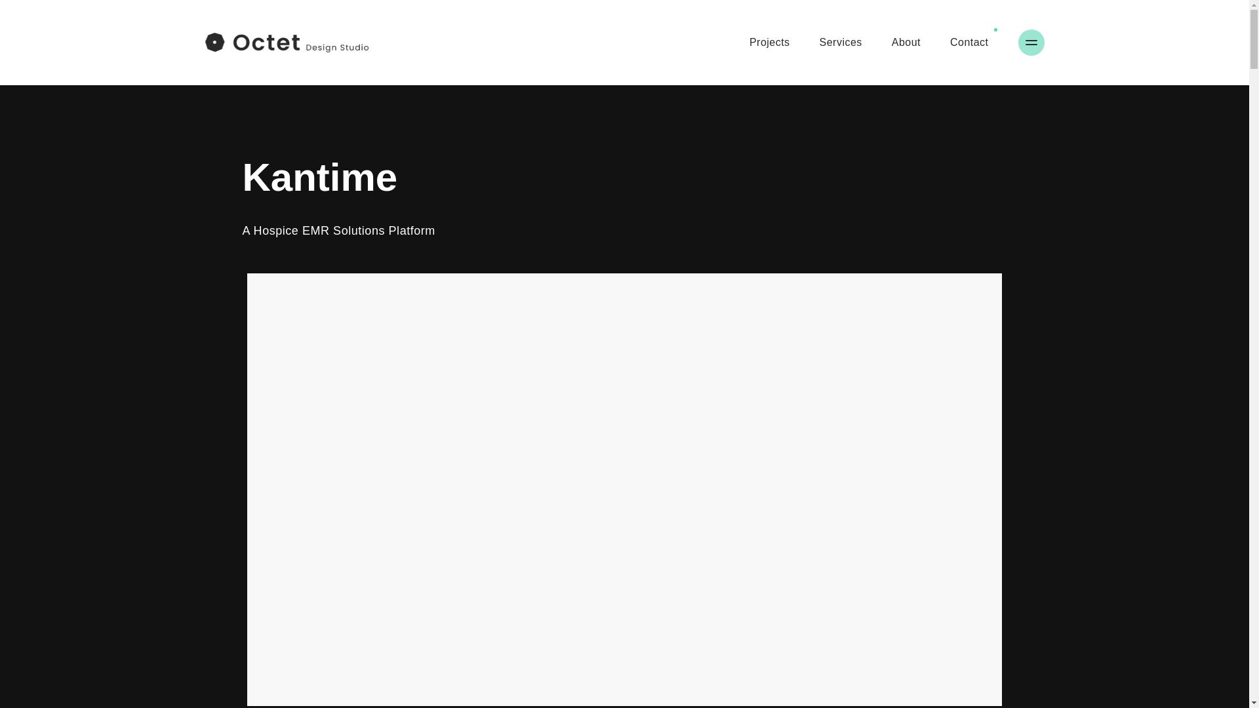 The width and height of the screenshot is (1259, 708). I want to click on About, so click(906, 42).